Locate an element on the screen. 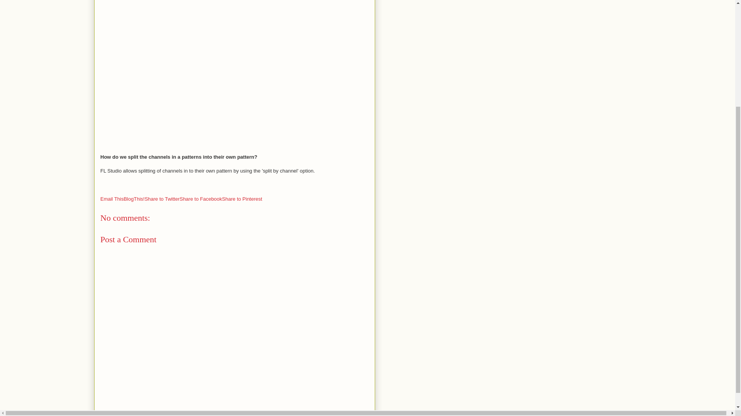  Email This is located at coordinates (112, 199).